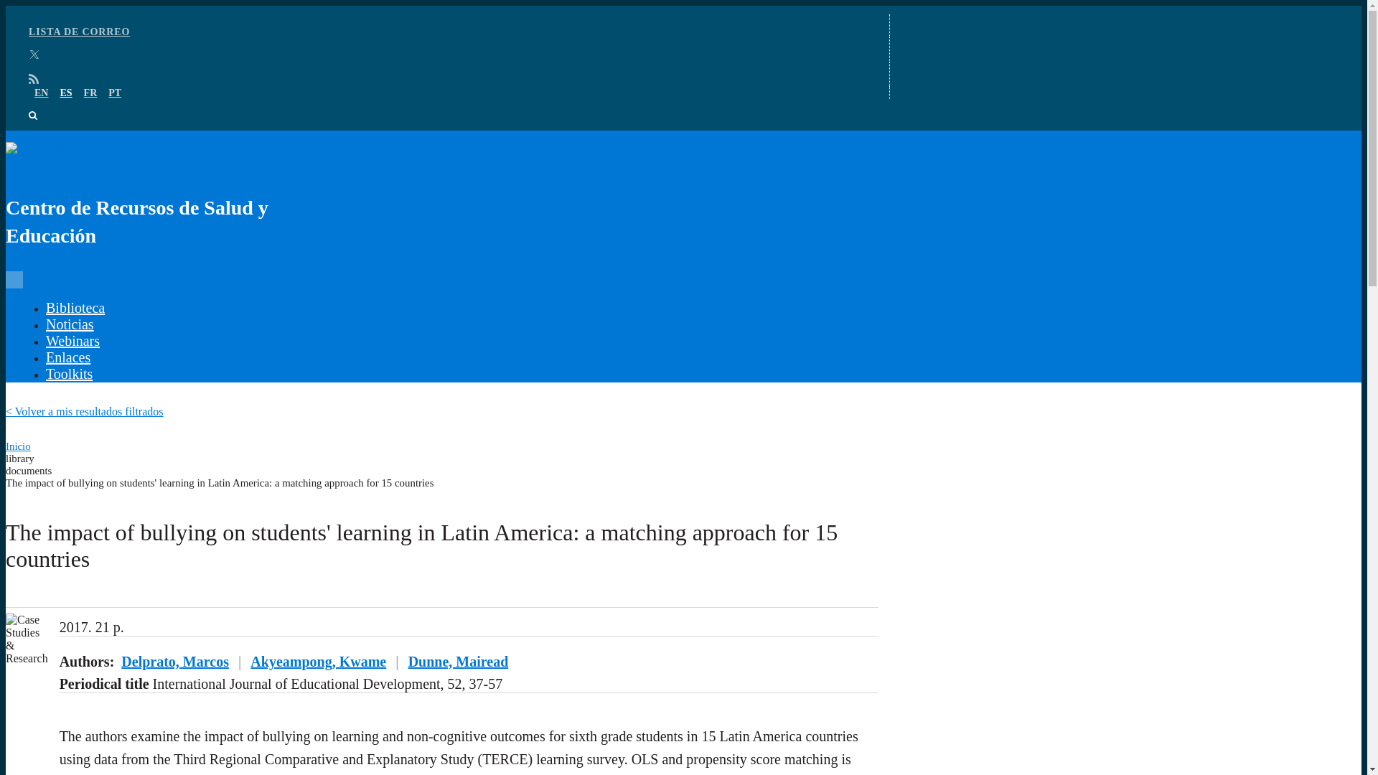 This screenshot has width=1378, height=775. Describe the element at coordinates (90, 105) in the screenshot. I see `FR` at that location.